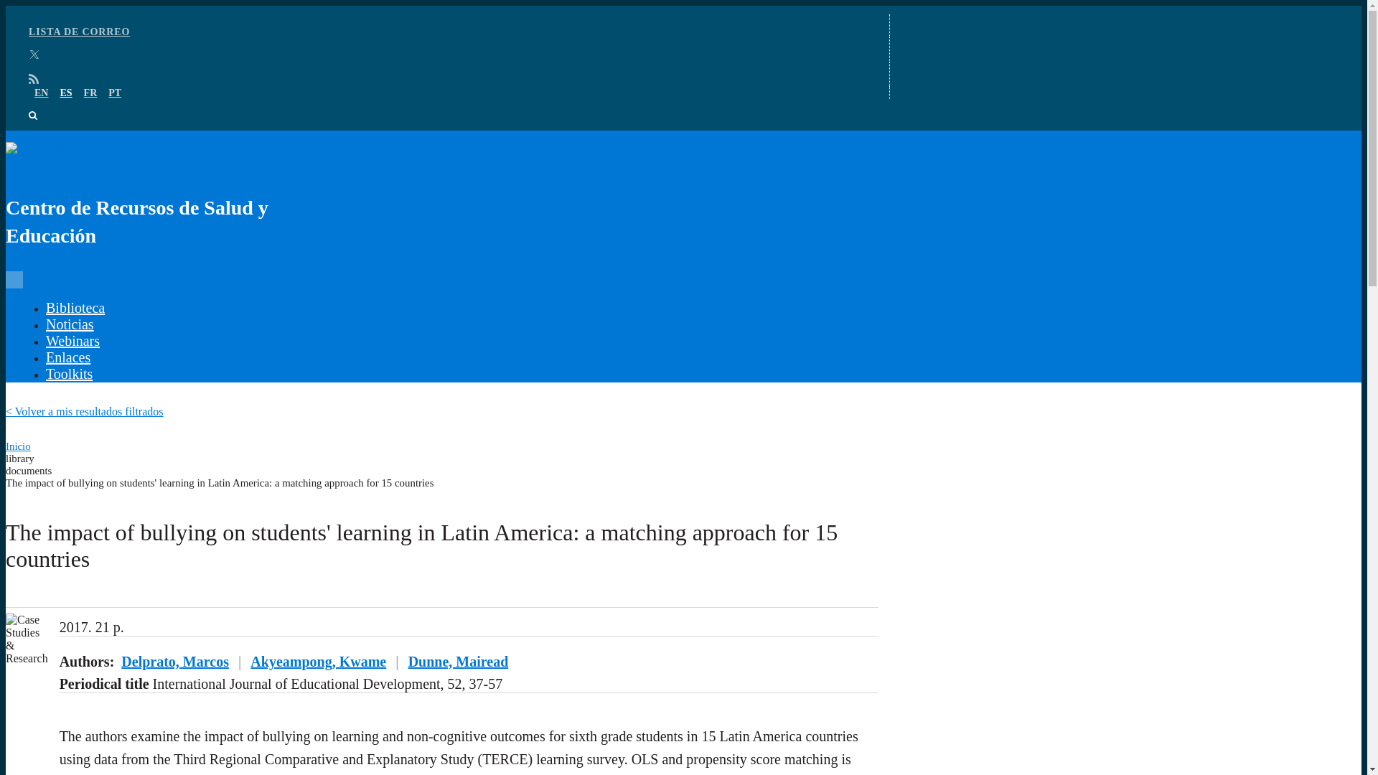 This screenshot has width=1378, height=775. Describe the element at coordinates (90, 105) in the screenshot. I see `FR` at that location.